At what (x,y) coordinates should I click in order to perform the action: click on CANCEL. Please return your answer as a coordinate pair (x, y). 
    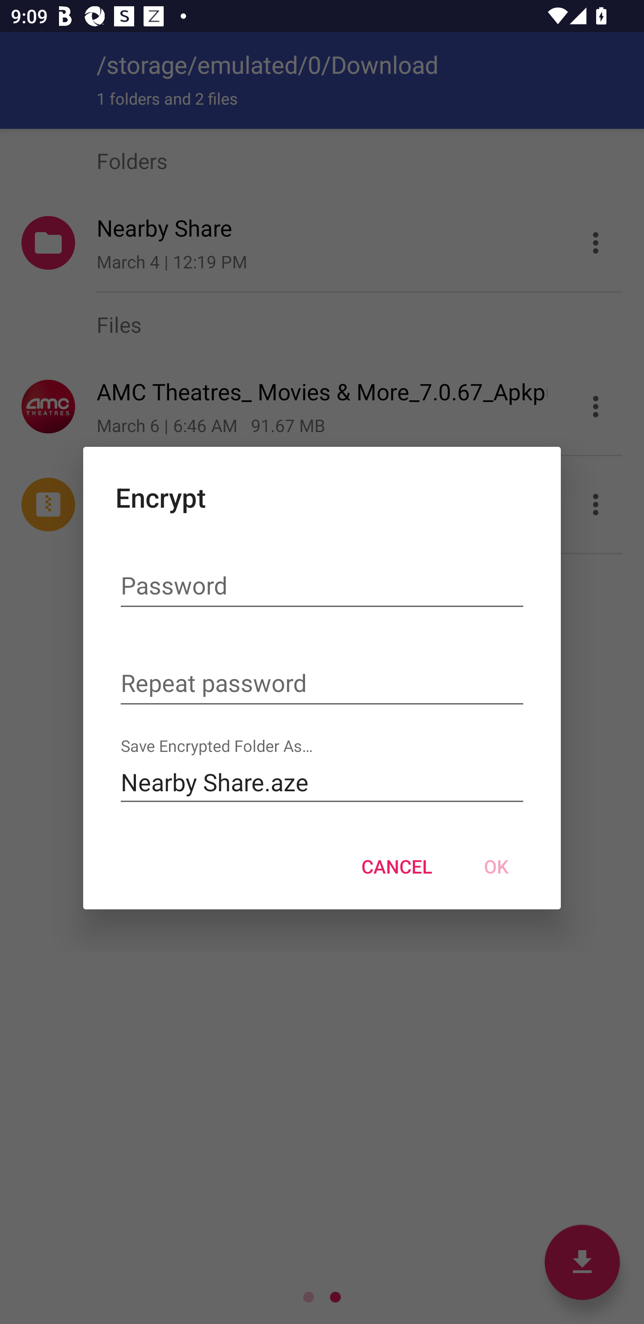
    Looking at the image, I should click on (396, 866).